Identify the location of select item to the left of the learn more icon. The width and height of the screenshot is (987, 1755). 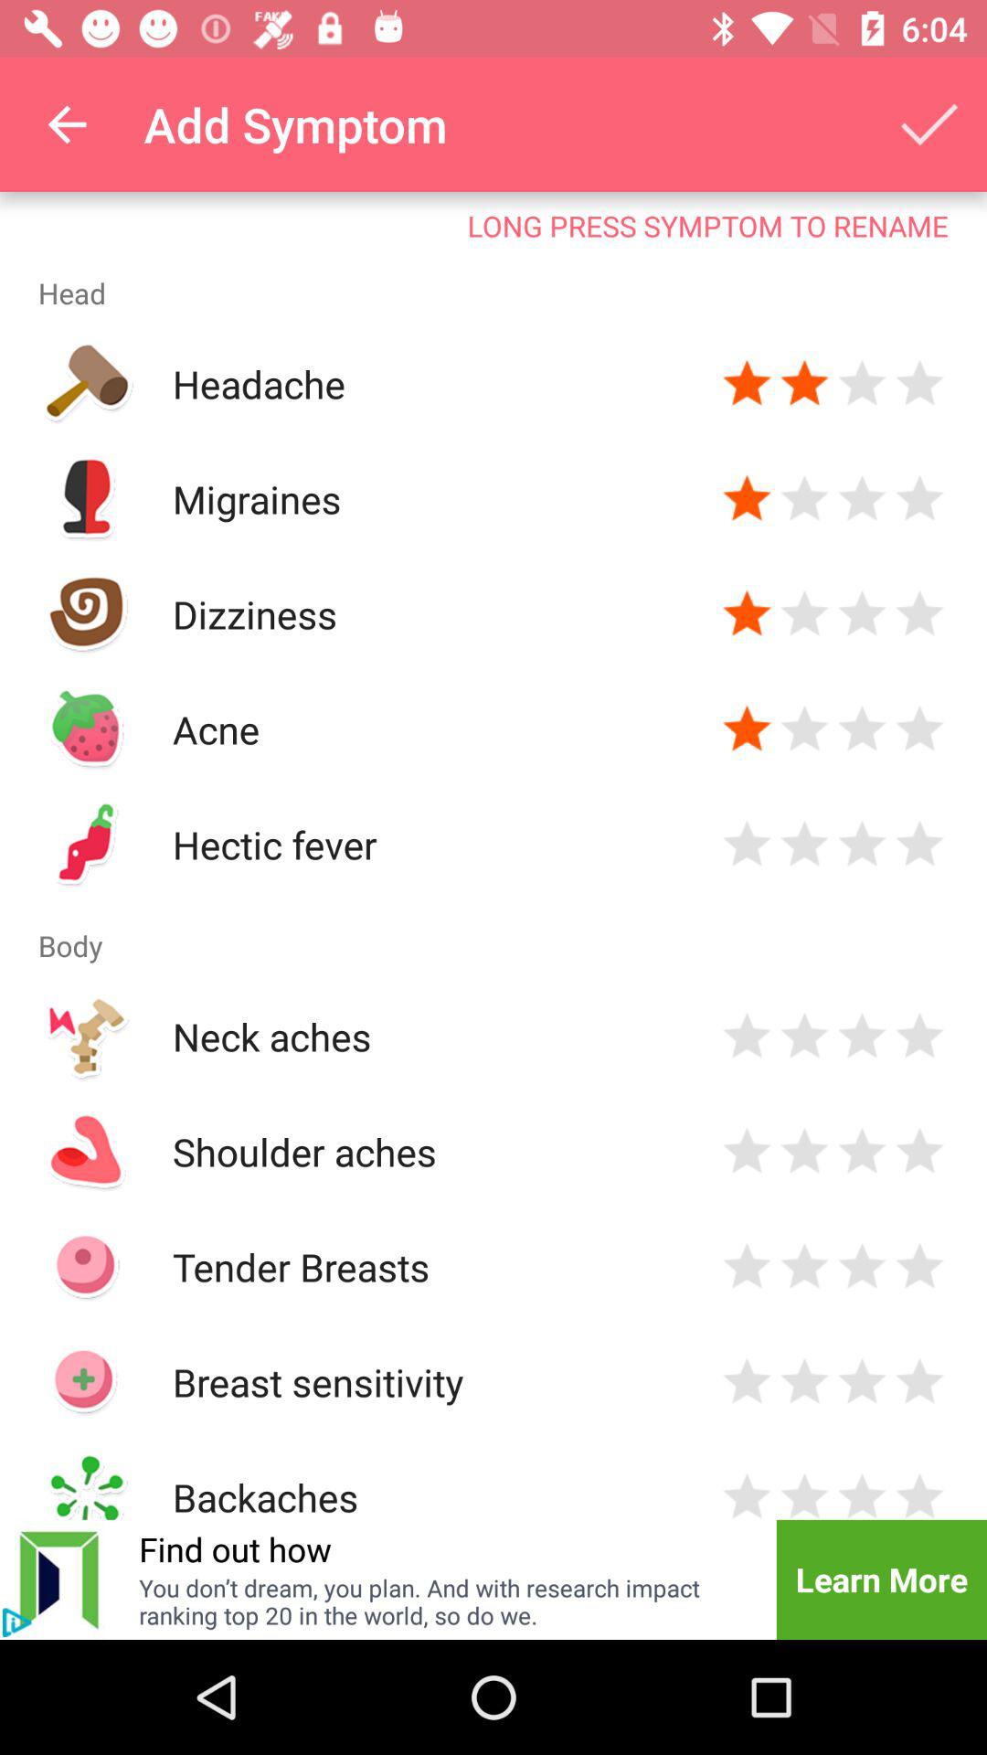
(446, 1601).